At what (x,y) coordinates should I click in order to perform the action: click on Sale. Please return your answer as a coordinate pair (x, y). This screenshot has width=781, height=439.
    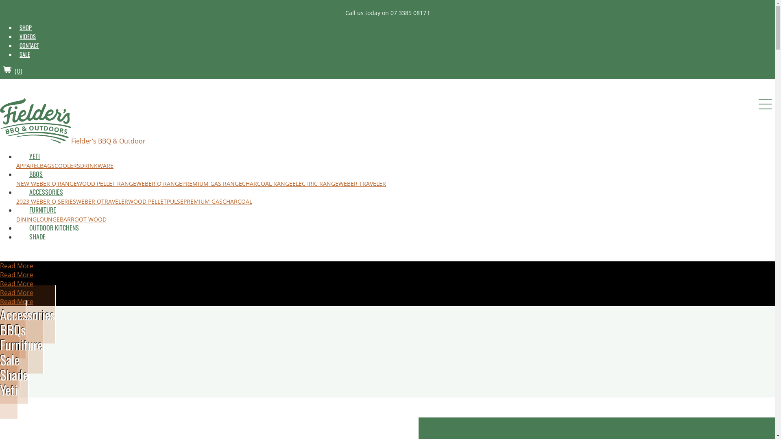
    Looking at the image, I should click on (11, 359).